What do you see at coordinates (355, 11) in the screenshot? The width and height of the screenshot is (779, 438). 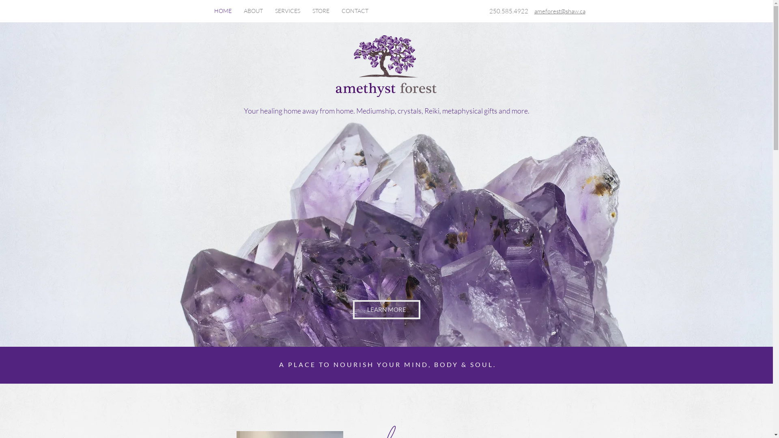 I see `CONTACT` at bounding box center [355, 11].